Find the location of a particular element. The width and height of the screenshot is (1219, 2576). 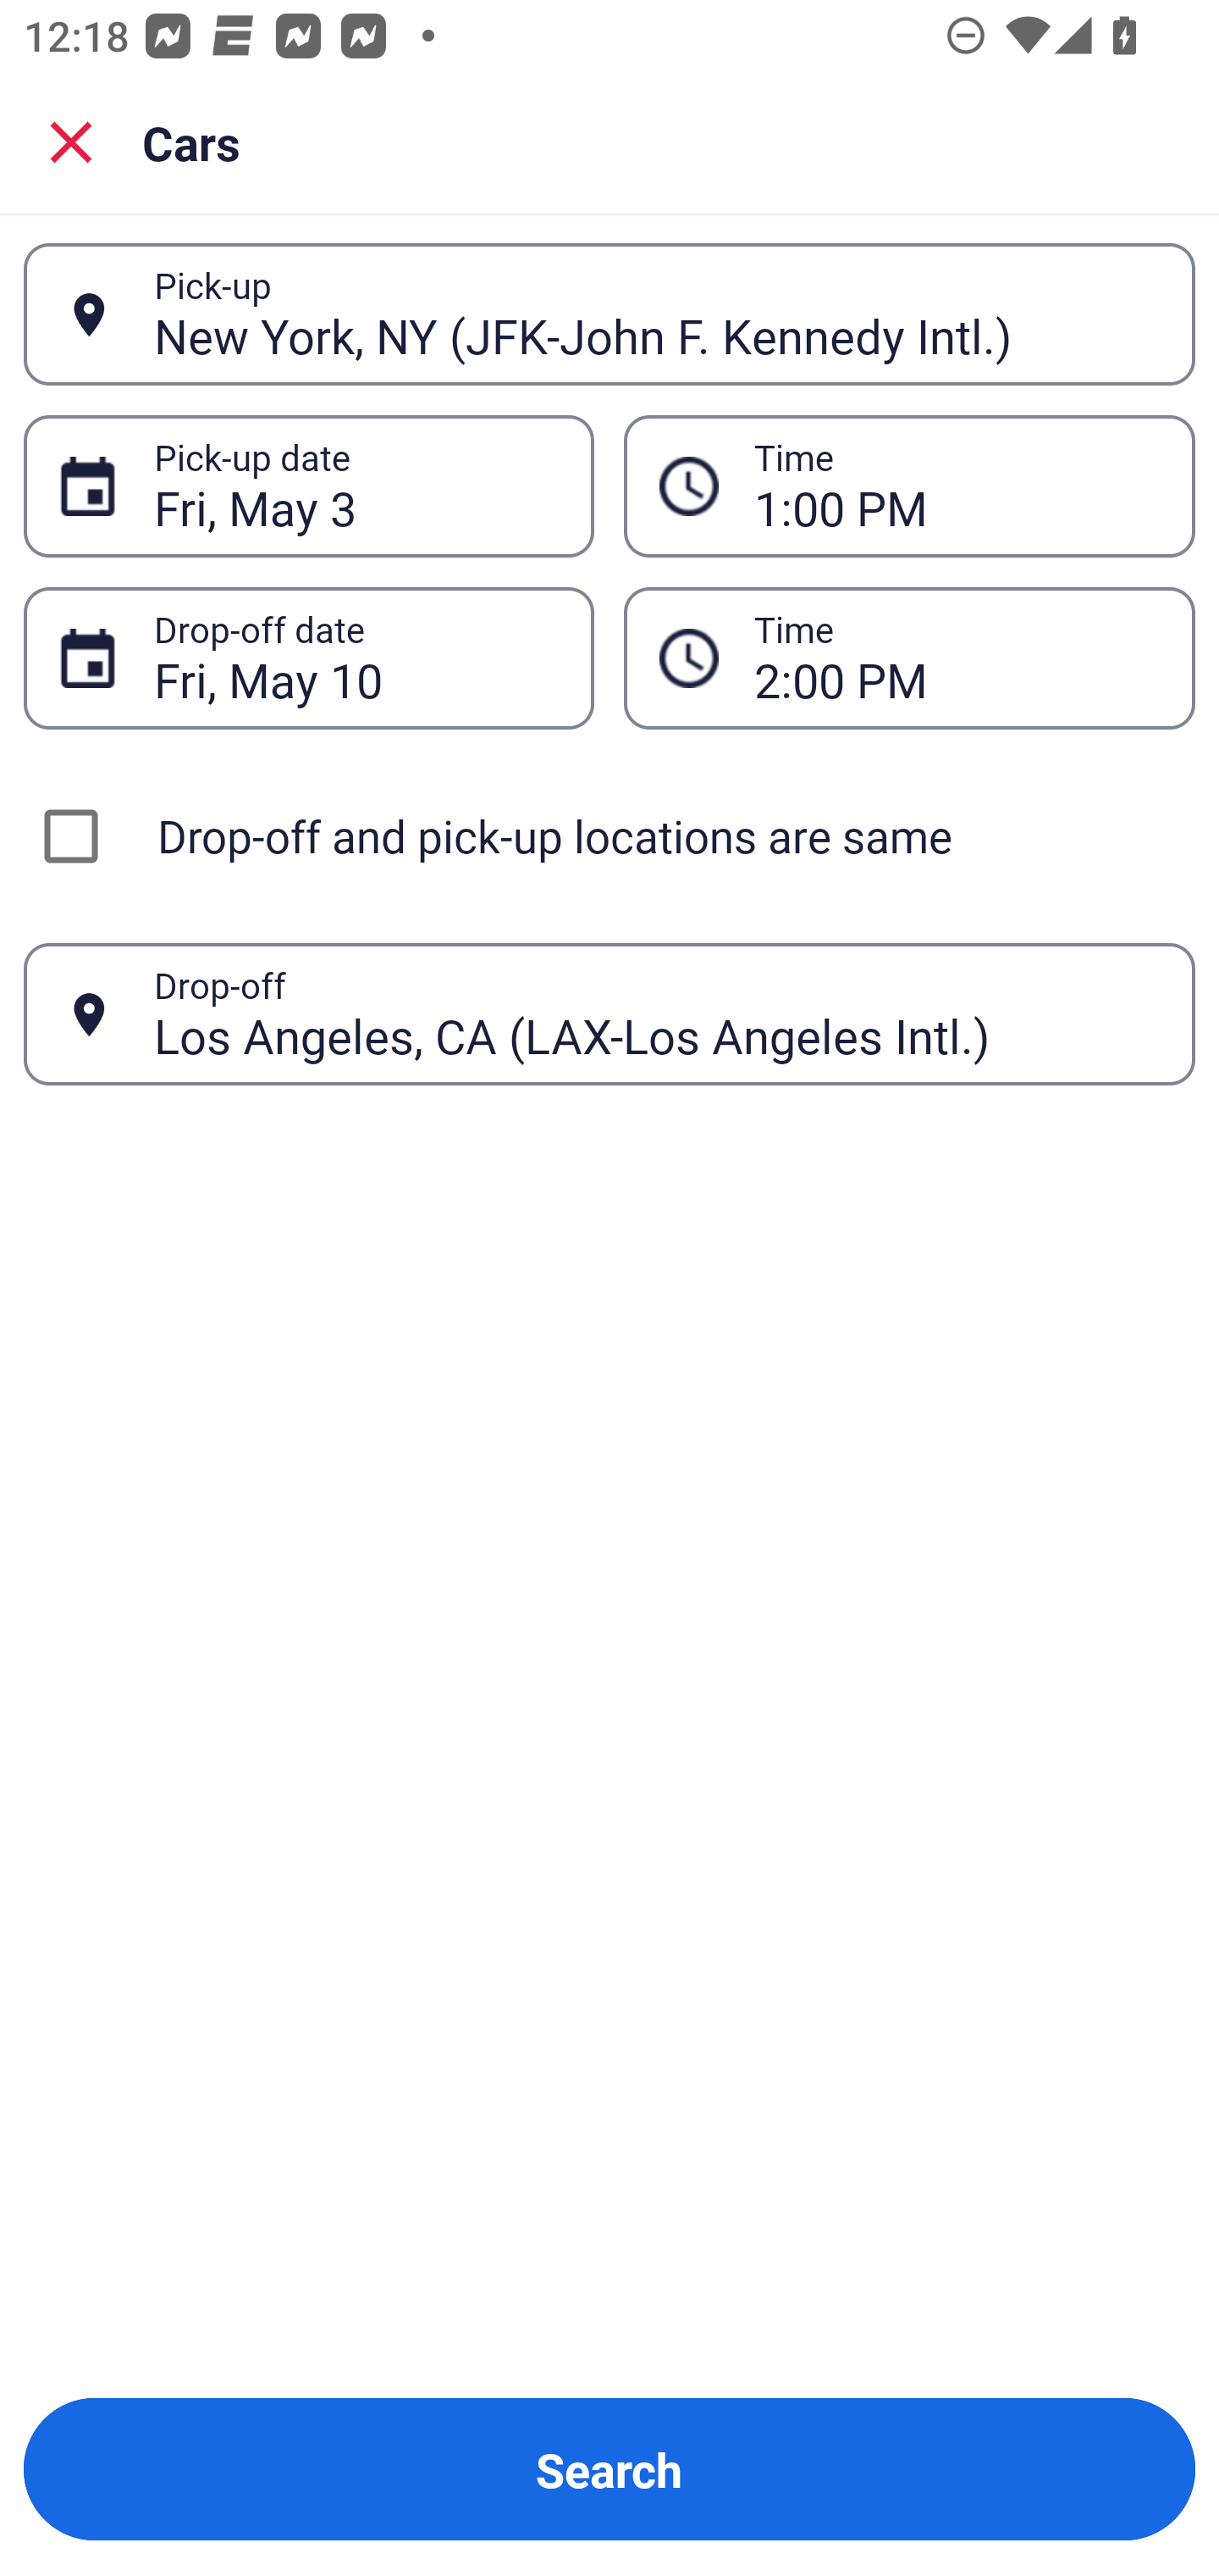

Fri, May 3 is located at coordinates (356, 486).